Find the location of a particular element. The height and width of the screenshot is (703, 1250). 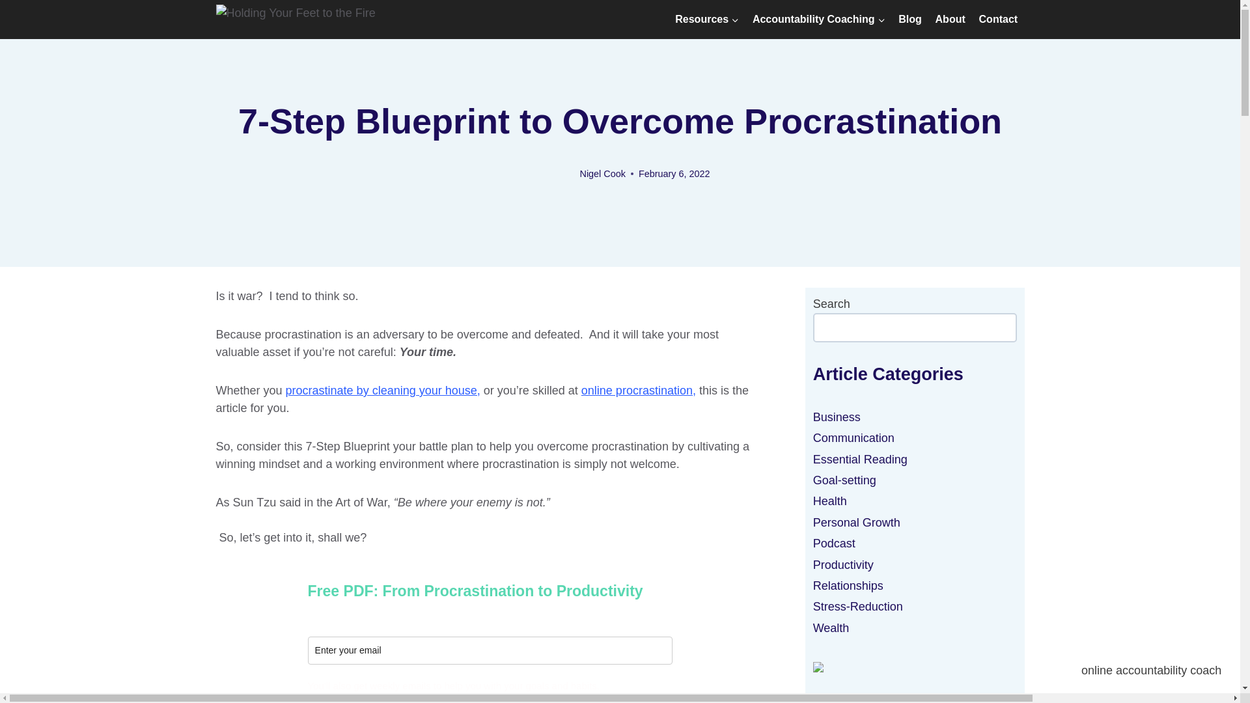

Health is located at coordinates (830, 501).